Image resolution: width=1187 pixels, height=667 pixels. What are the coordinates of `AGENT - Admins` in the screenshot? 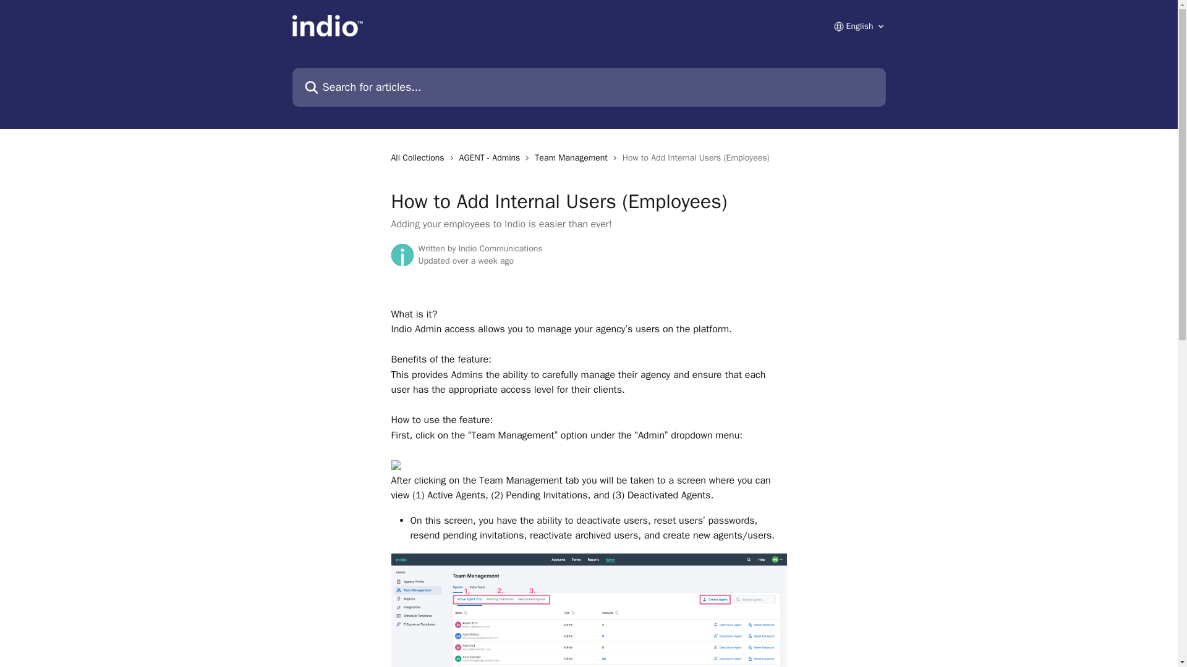 It's located at (492, 158).